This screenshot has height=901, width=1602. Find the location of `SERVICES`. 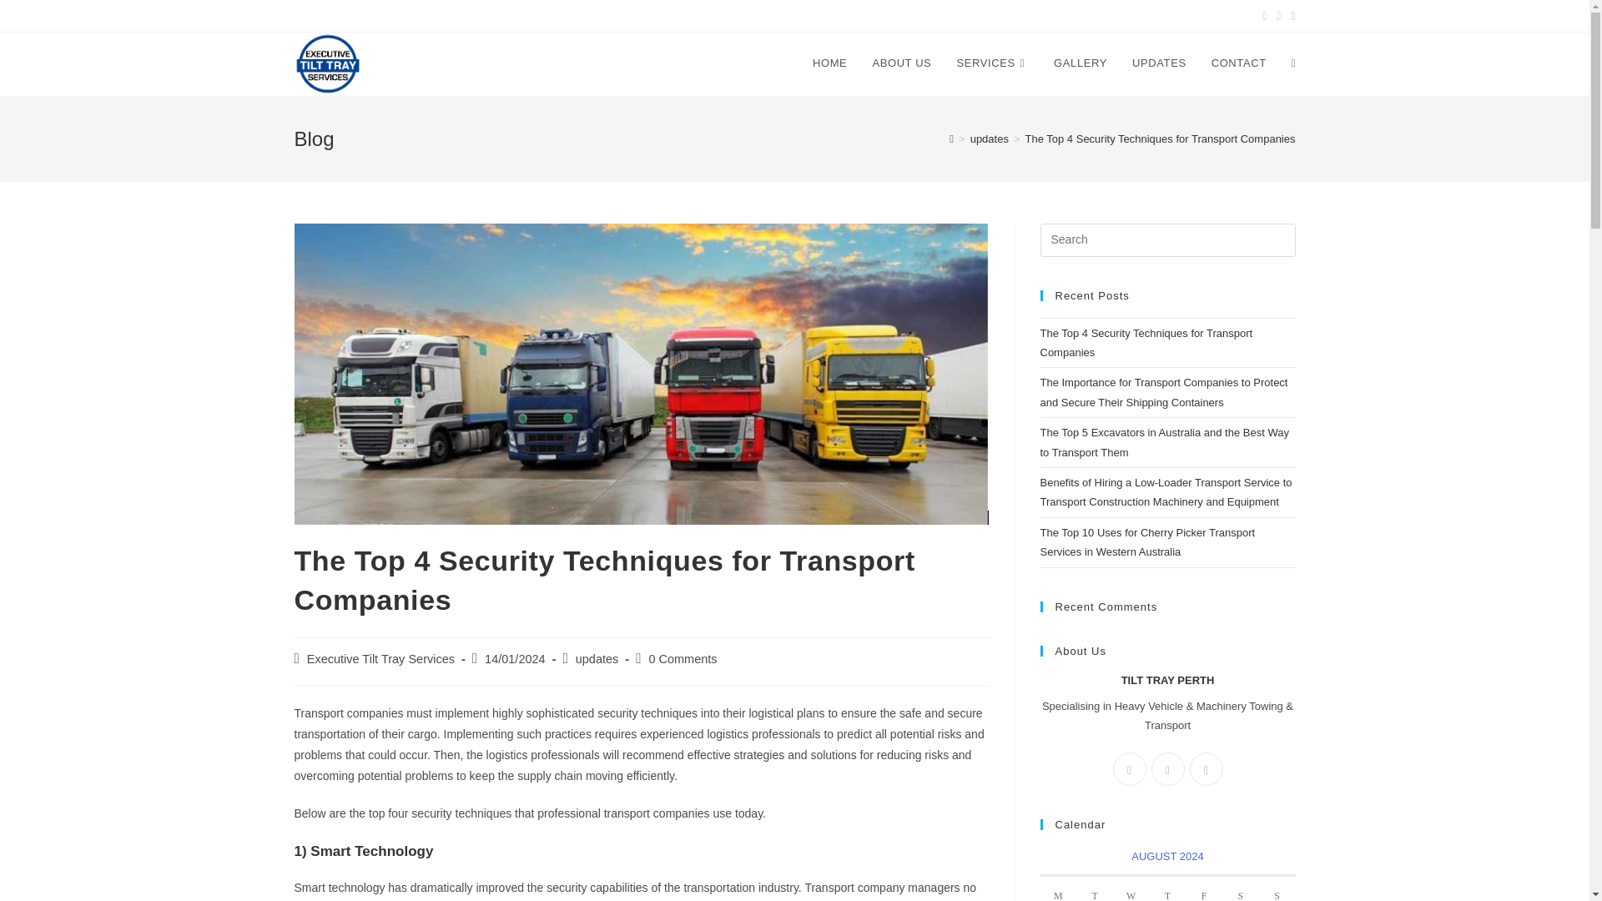

SERVICES is located at coordinates (992, 63).